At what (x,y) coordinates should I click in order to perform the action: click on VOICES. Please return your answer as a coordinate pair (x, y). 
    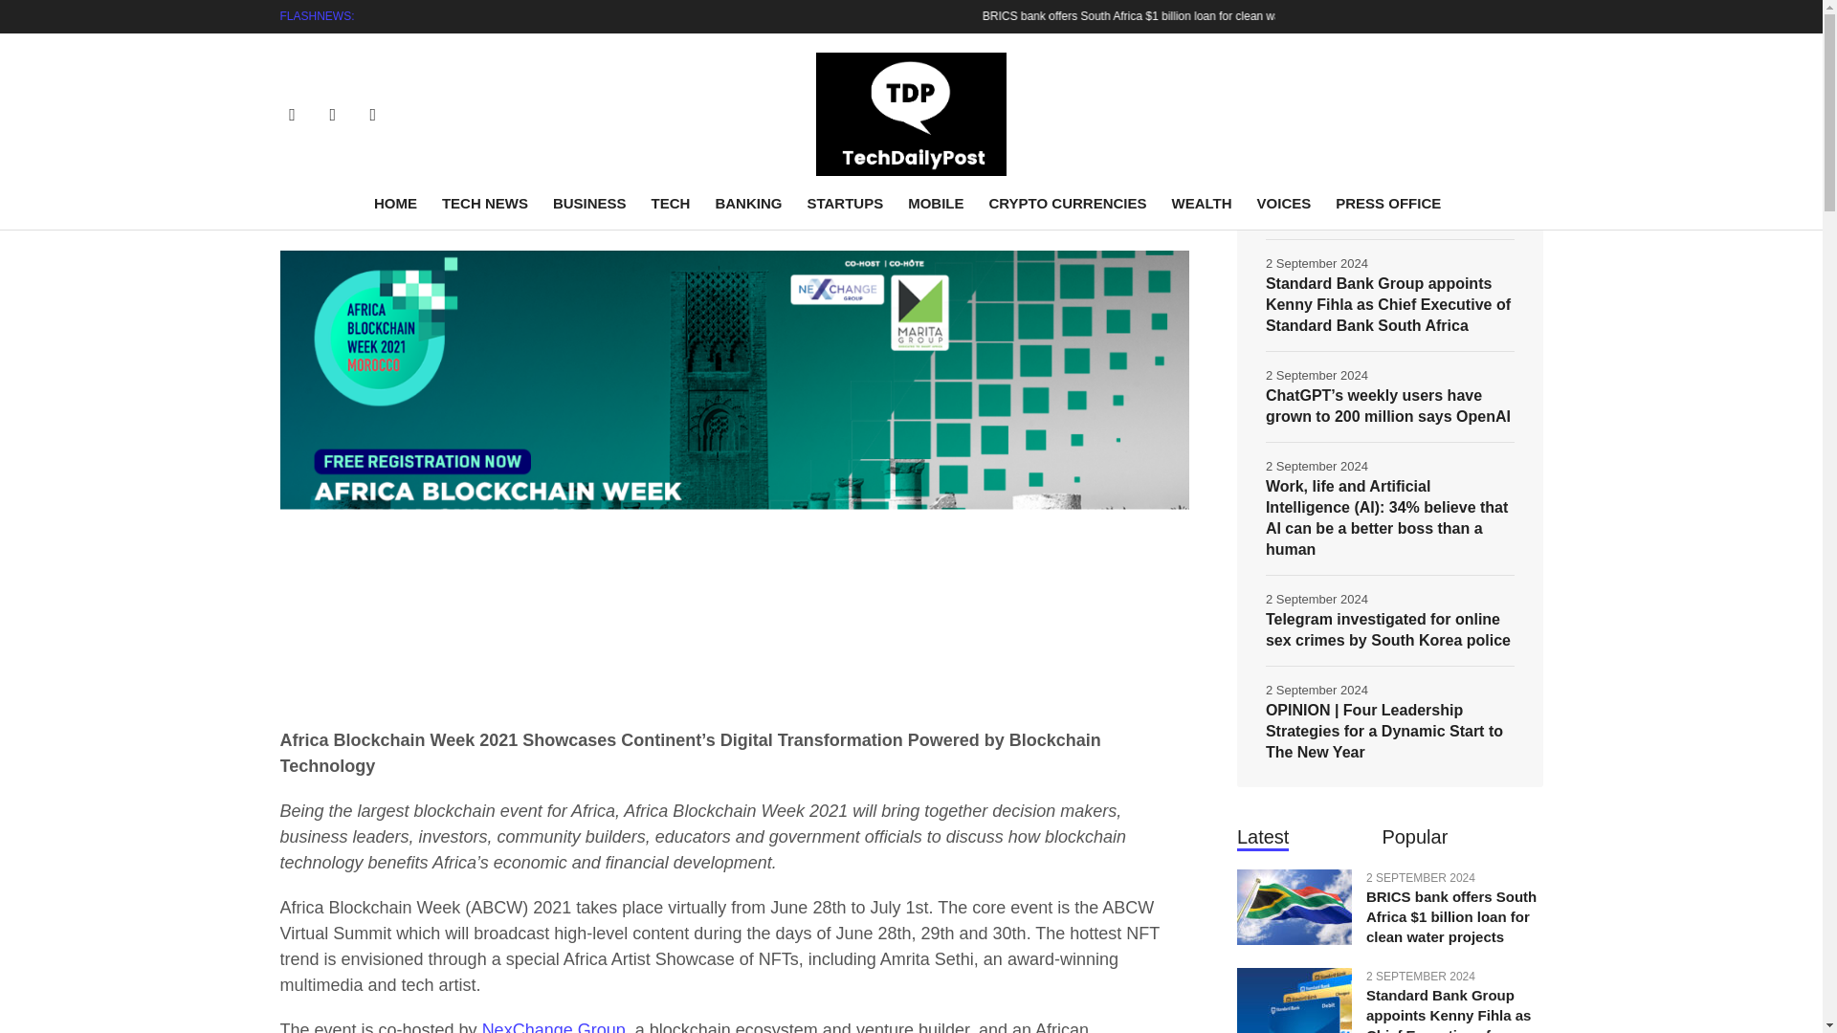
    Looking at the image, I should click on (1284, 203).